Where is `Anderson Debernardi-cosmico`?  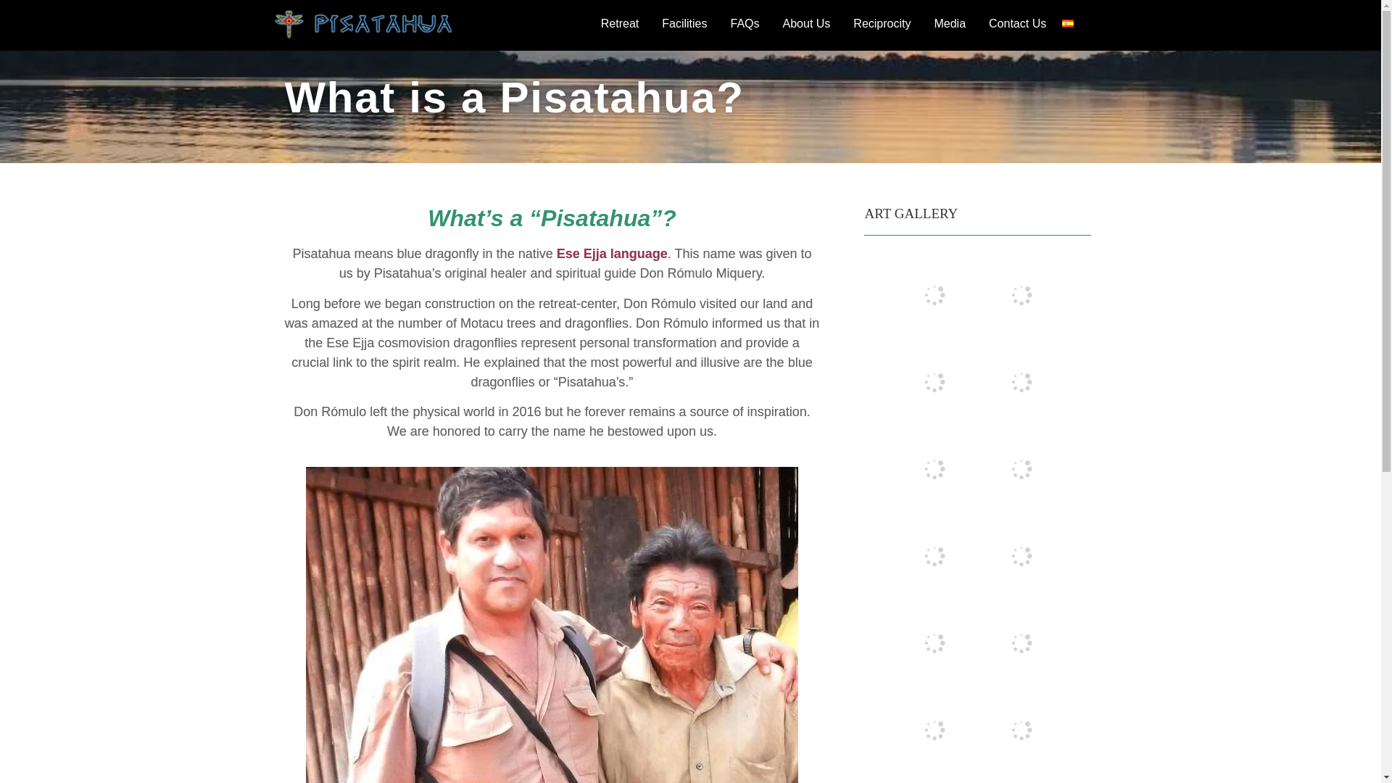
Anderson Debernardi-cosmico is located at coordinates (1021, 643).